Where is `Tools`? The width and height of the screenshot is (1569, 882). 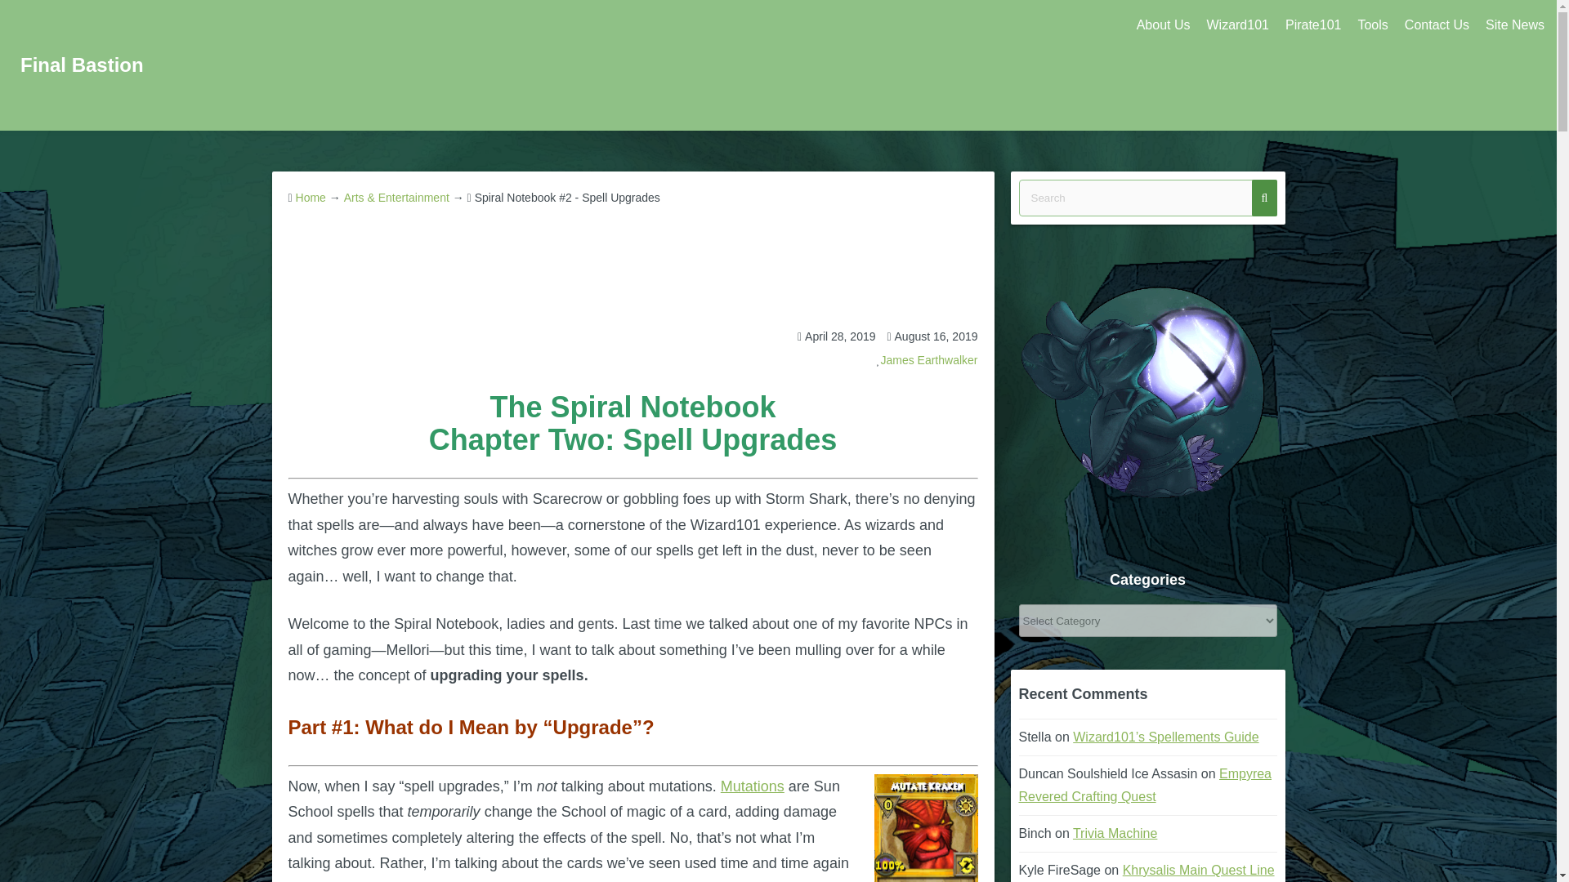 Tools is located at coordinates (1373, 25).